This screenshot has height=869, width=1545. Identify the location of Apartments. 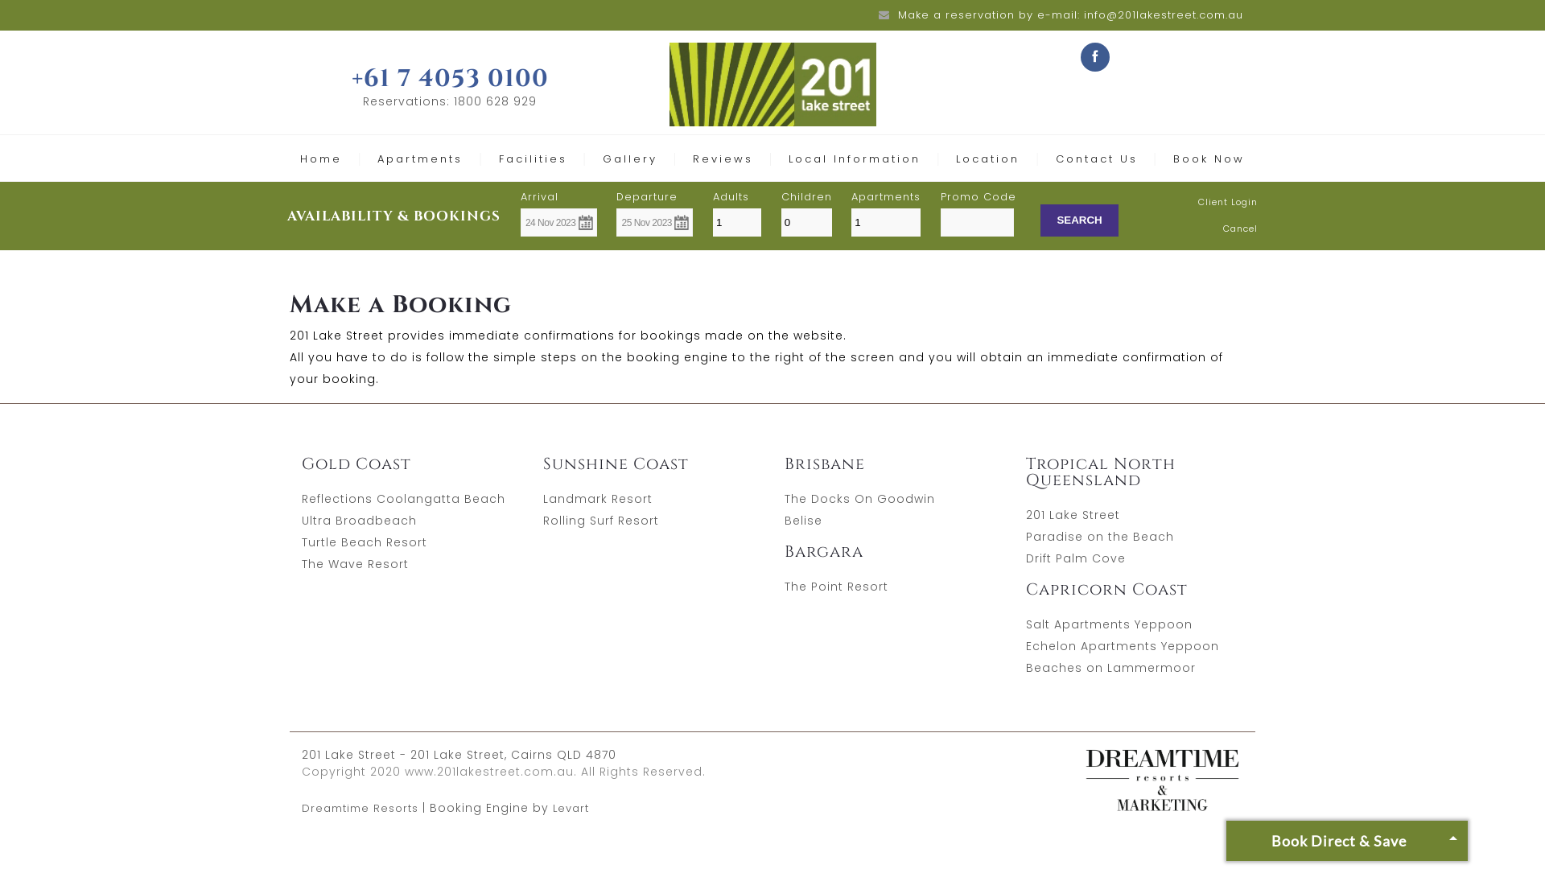
(420, 159).